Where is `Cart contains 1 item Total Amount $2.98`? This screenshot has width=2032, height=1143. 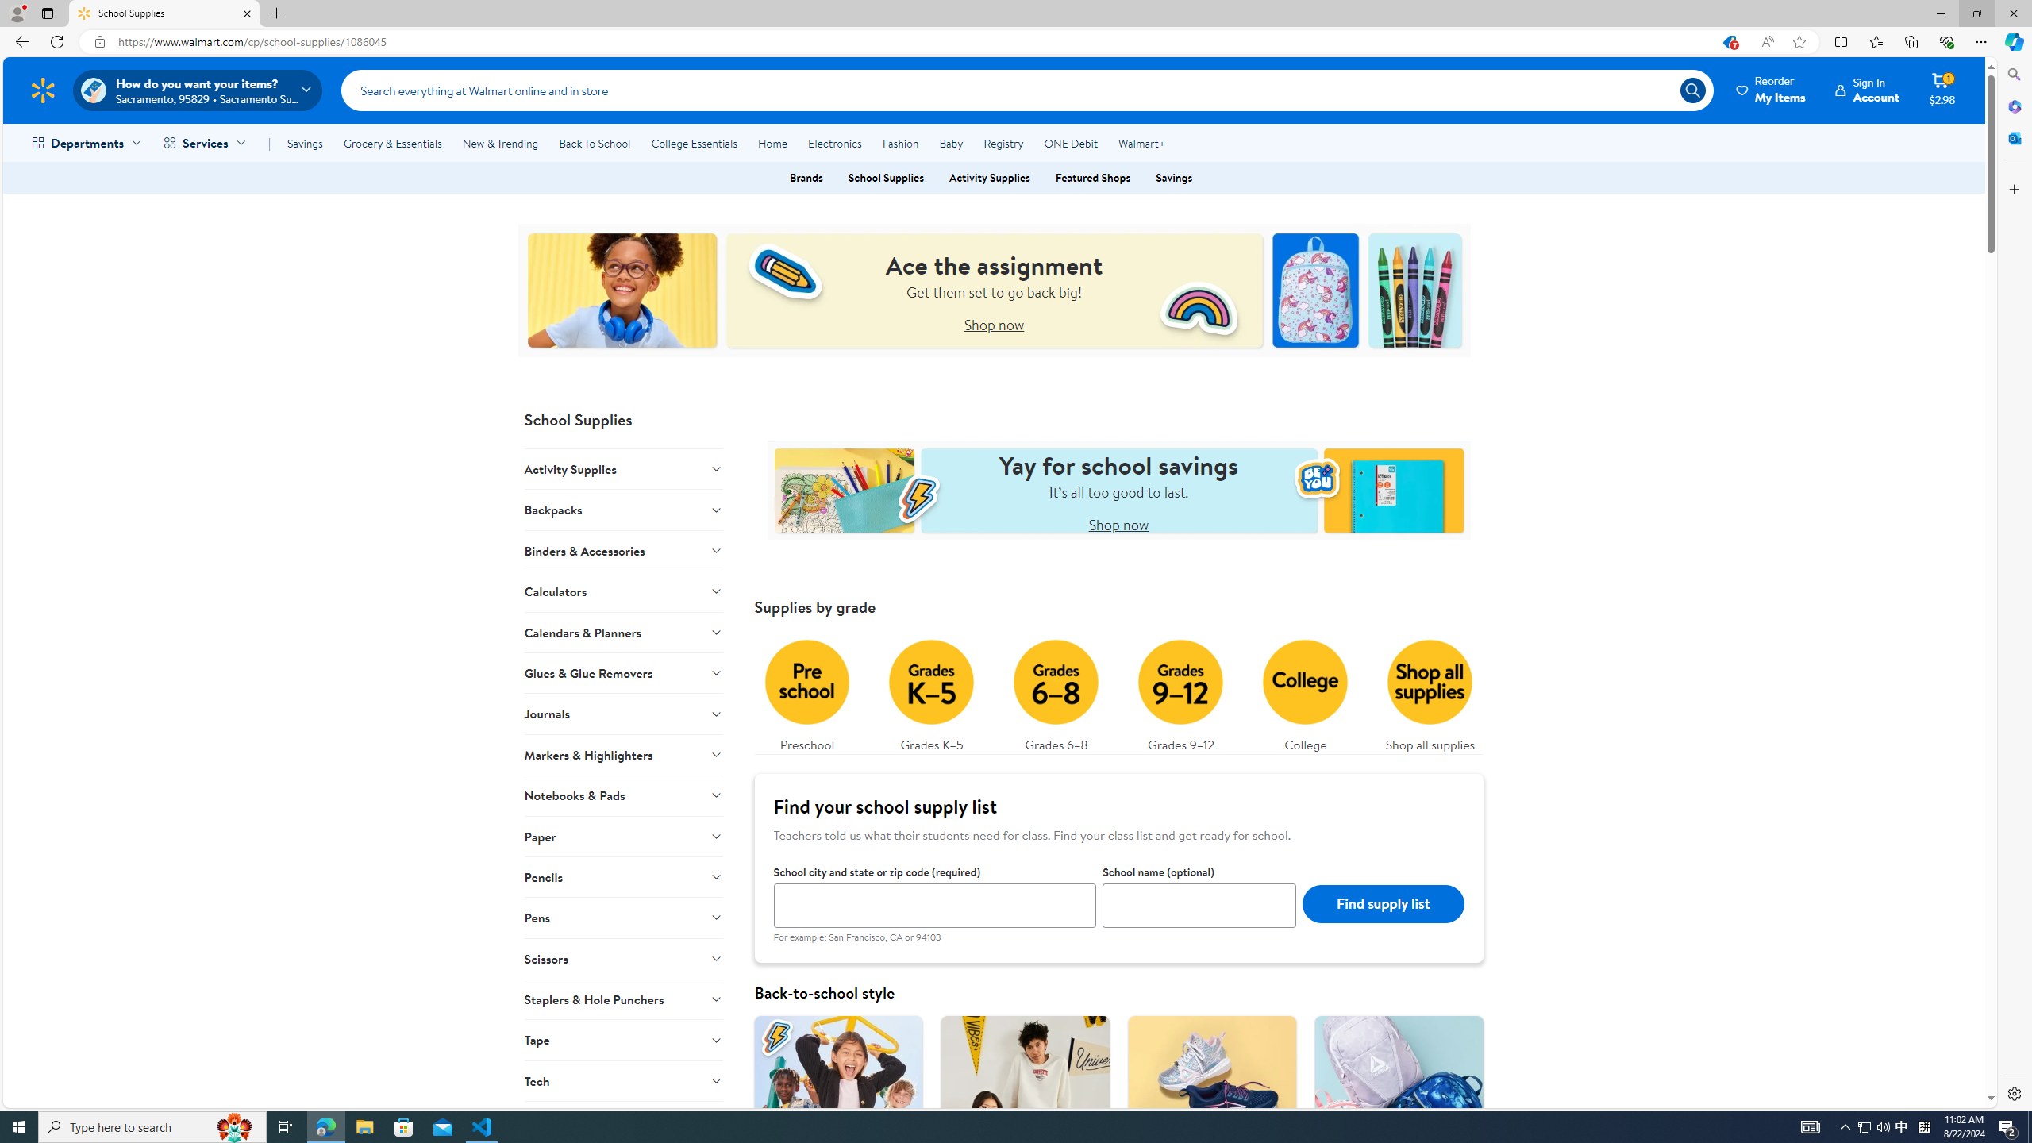 Cart contains 1 item Total Amount $2.98 is located at coordinates (1942, 90).